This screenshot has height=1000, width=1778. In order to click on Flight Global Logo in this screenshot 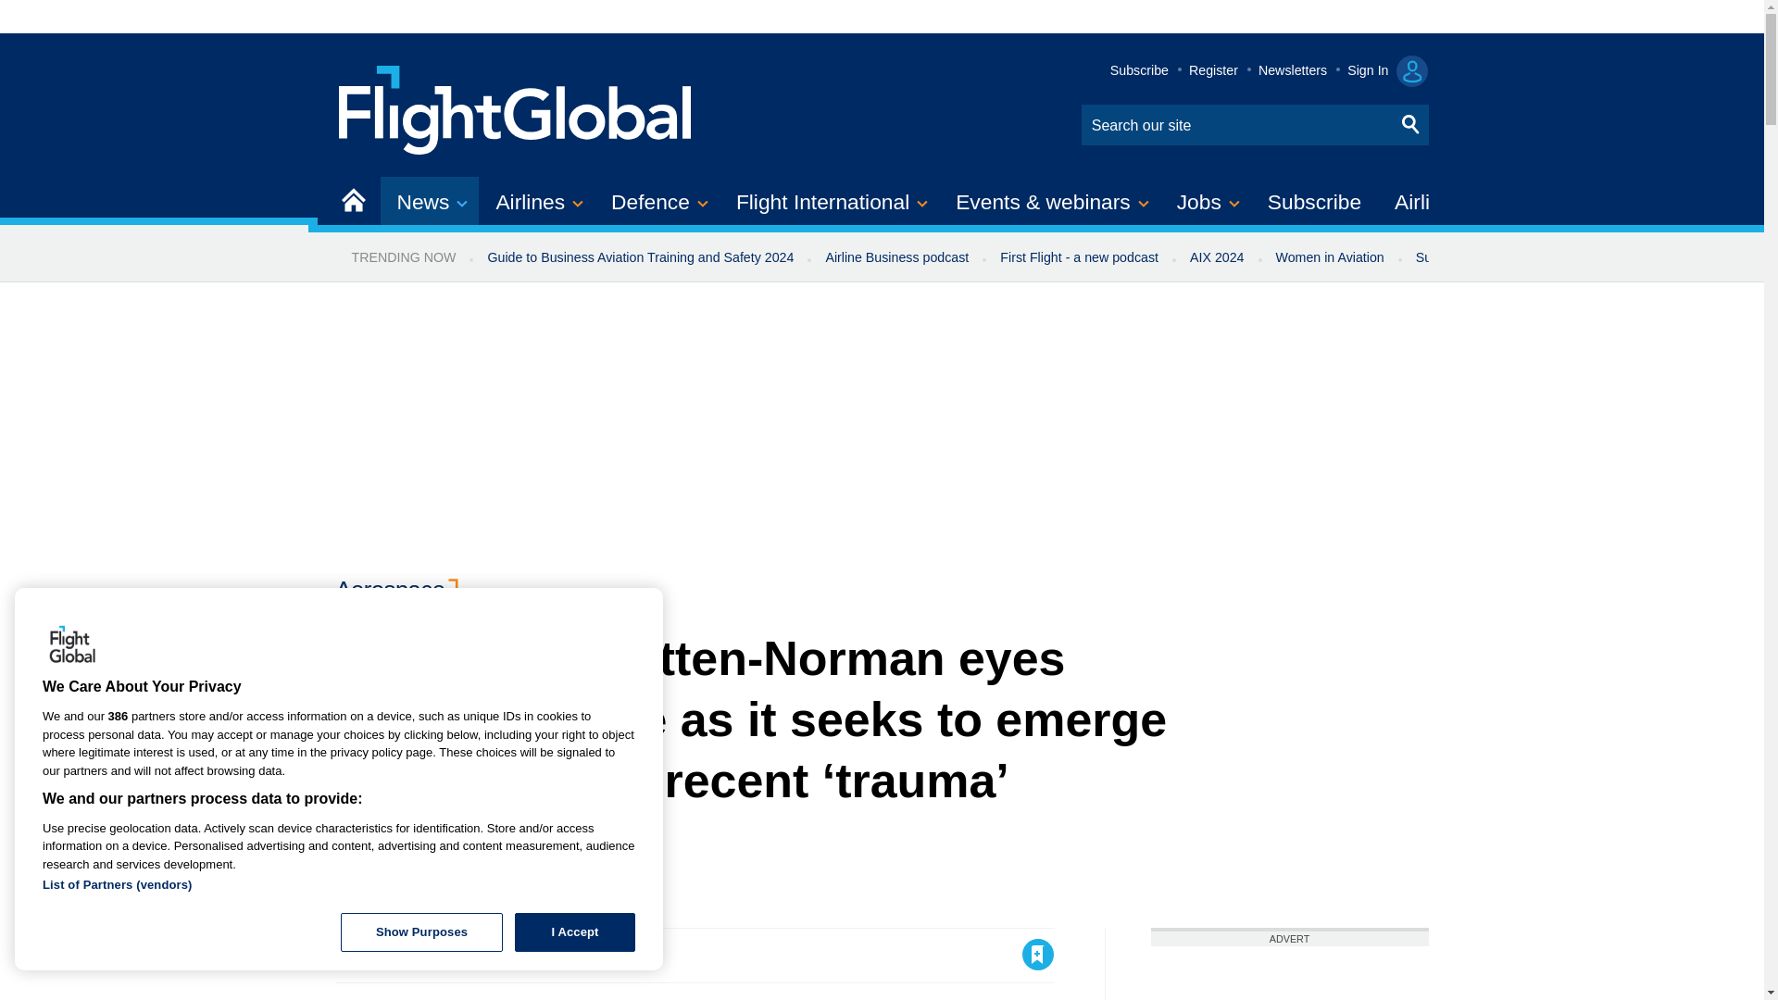, I will do `click(72, 645)`.